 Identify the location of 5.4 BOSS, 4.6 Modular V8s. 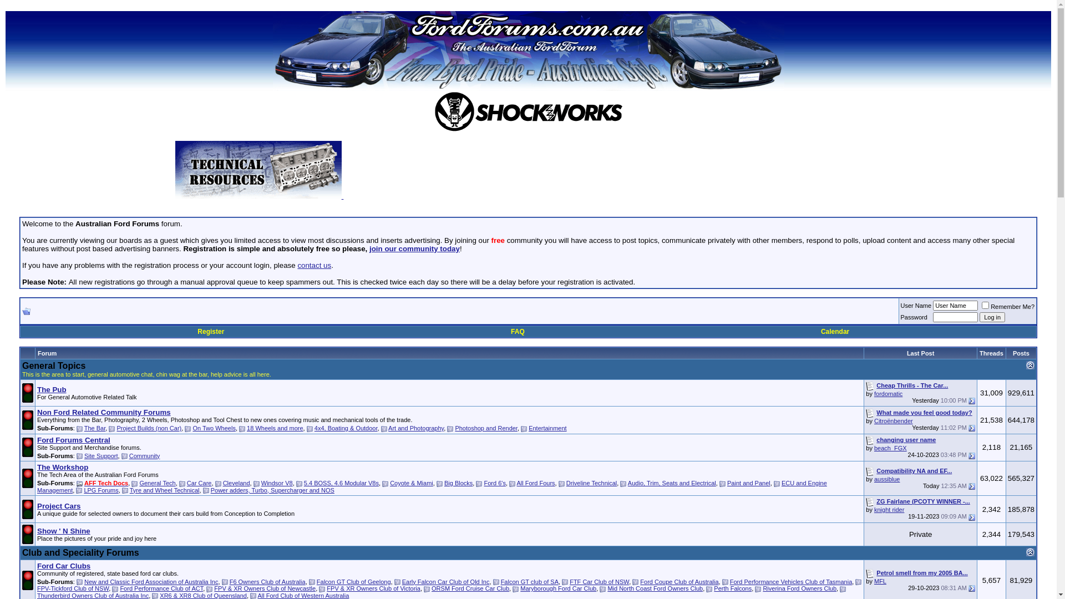
(342, 483).